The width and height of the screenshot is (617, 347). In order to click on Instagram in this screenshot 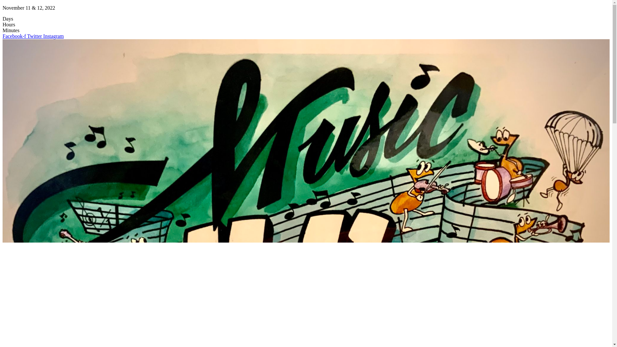, I will do `click(54, 36)`.